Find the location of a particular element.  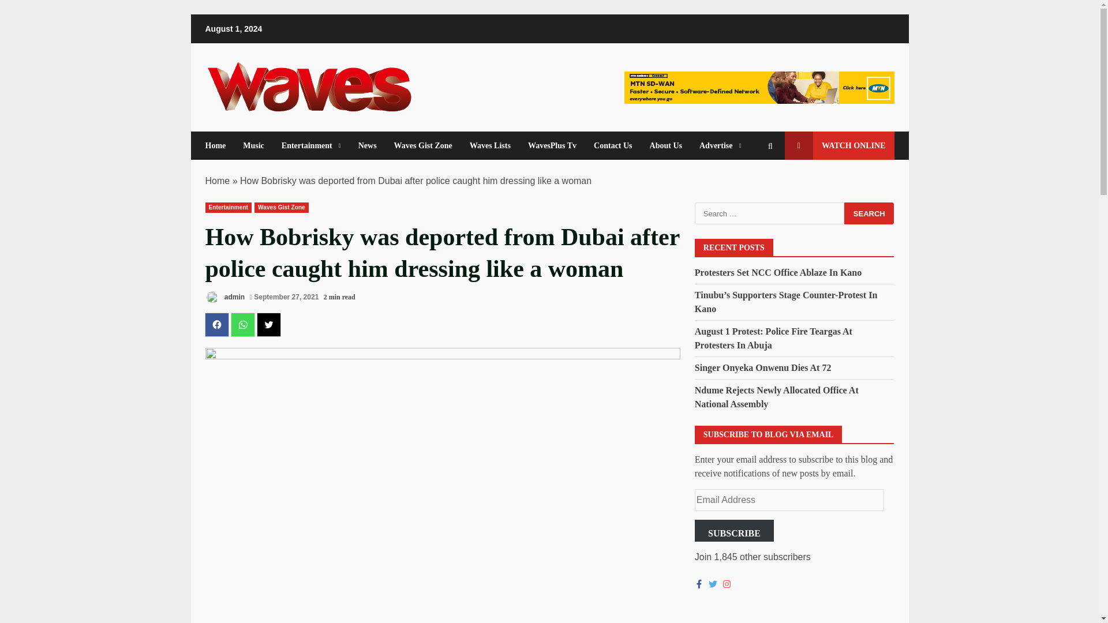

Waves Gist Zone is located at coordinates (282, 208).